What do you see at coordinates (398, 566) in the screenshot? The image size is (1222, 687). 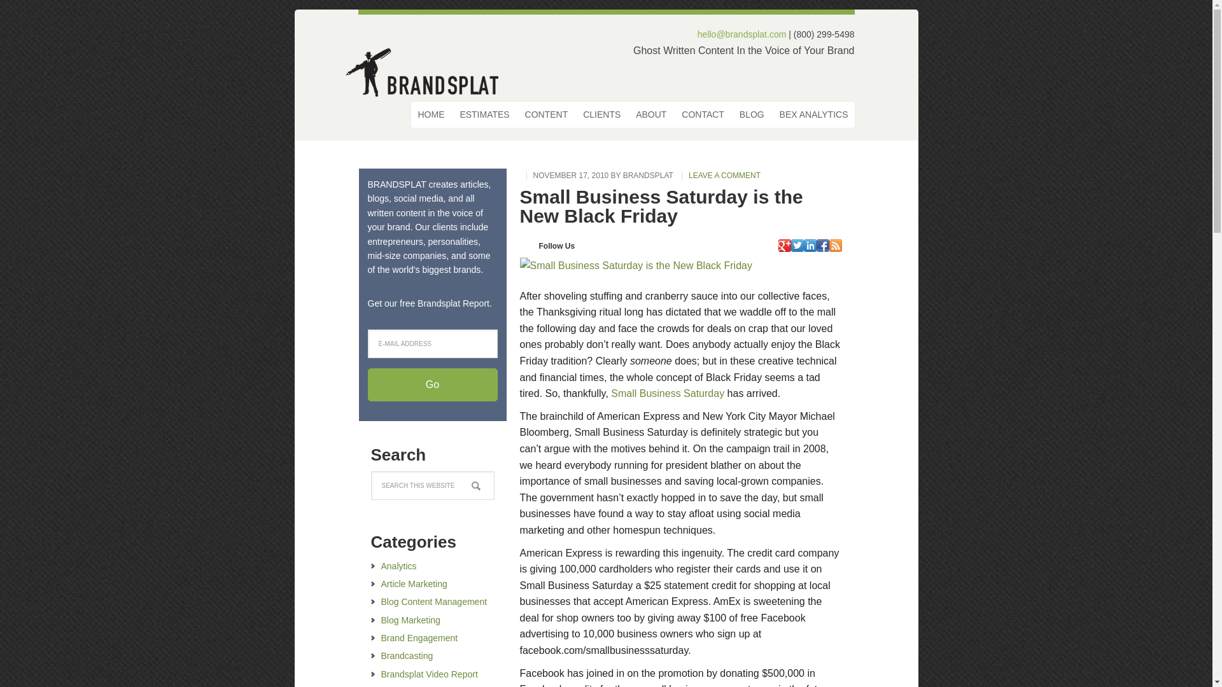 I see `Analytics` at bounding box center [398, 566].